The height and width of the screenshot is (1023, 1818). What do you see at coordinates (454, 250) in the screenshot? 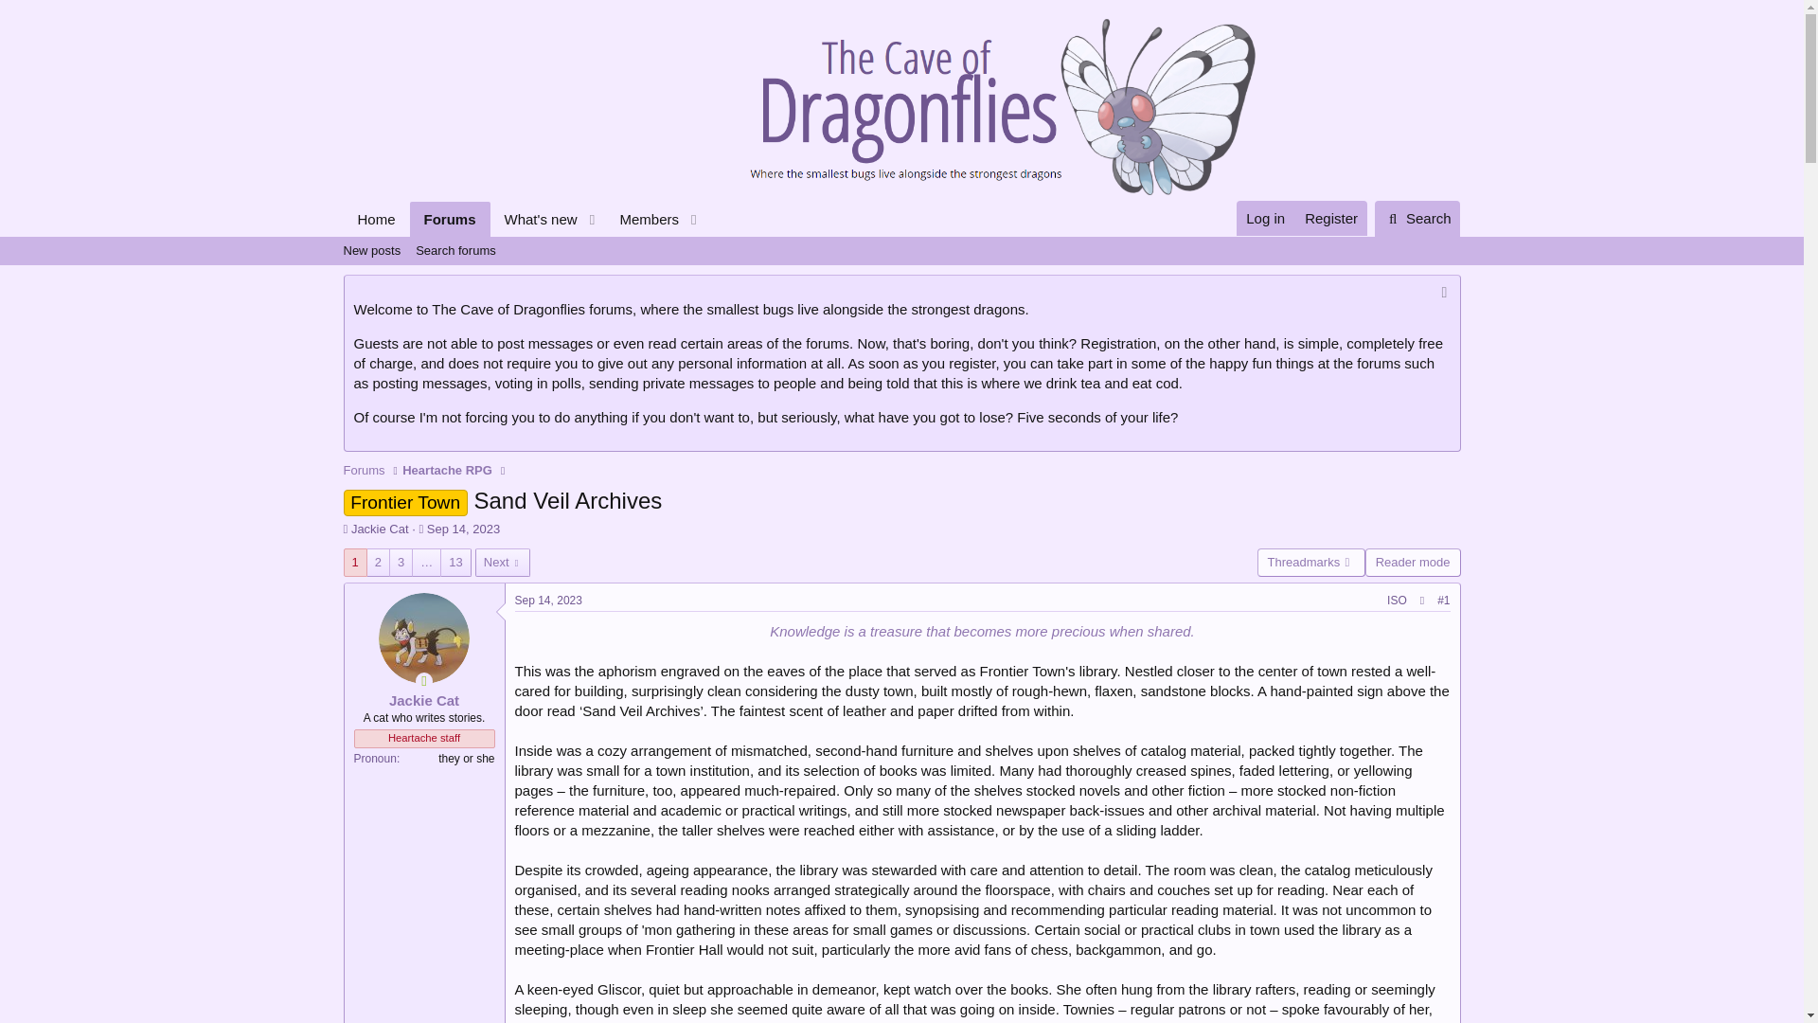
I see `Members` at bounding box center [454, 250].